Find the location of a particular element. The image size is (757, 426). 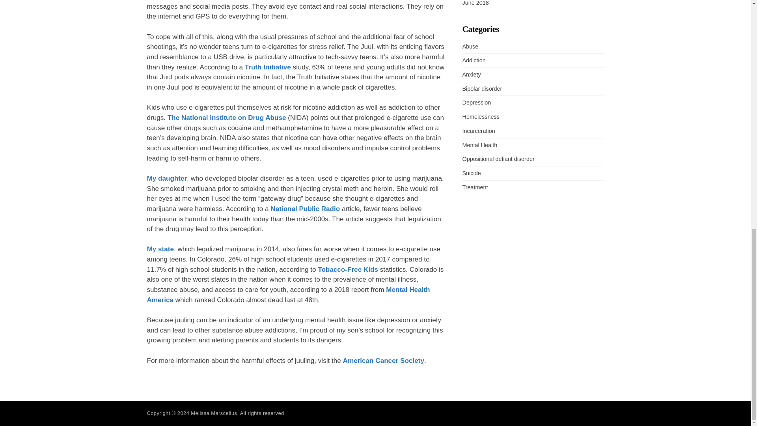

My daughter is located at coordinates (167, 178).